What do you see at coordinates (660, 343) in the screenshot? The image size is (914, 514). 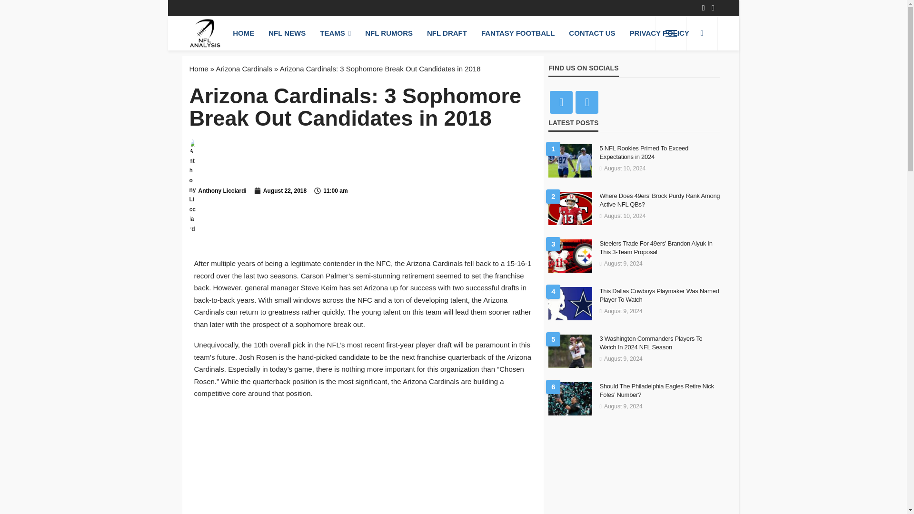 I see `3 Washington Commanders Players To Watch In 2024 NFL Season` at bounding box center [660, 343].